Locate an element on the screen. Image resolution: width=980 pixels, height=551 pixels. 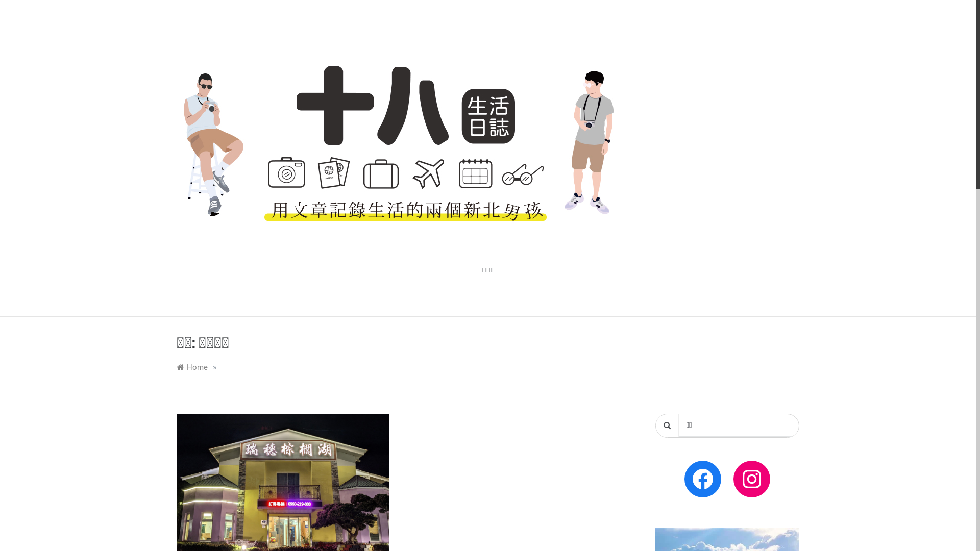
Facebook is located at coordinates (703, 479).